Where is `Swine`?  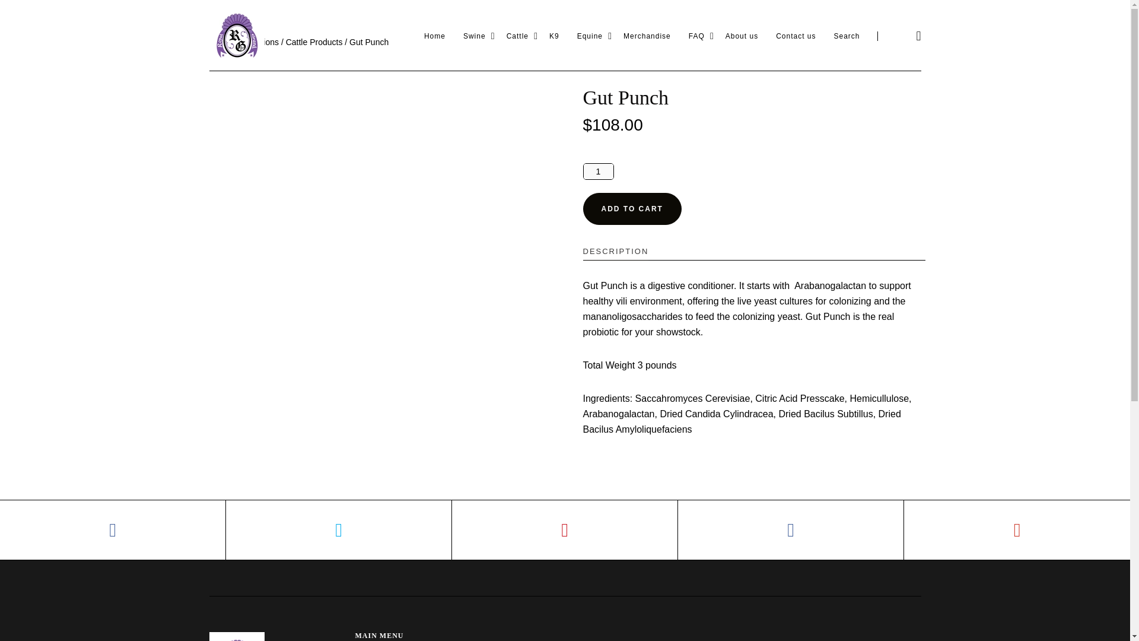 Swine is located at coordinates (475, 36).